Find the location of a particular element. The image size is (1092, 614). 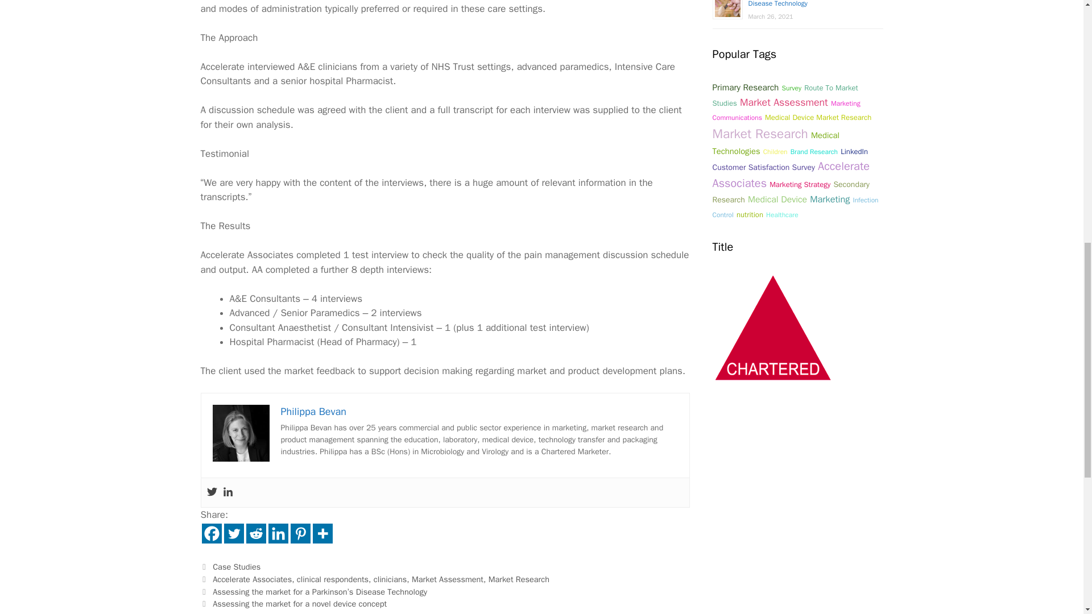

More is located at coordinates (322, 533).